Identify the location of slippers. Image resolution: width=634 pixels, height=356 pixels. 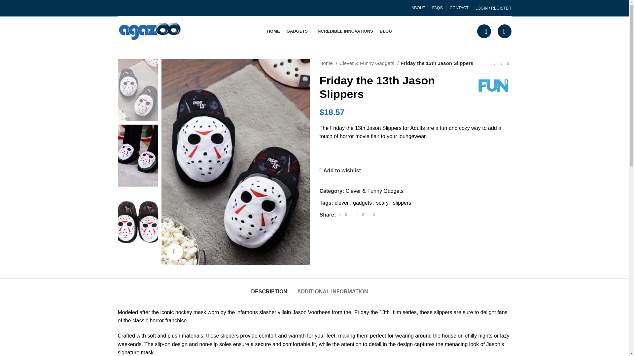
(402, 203).